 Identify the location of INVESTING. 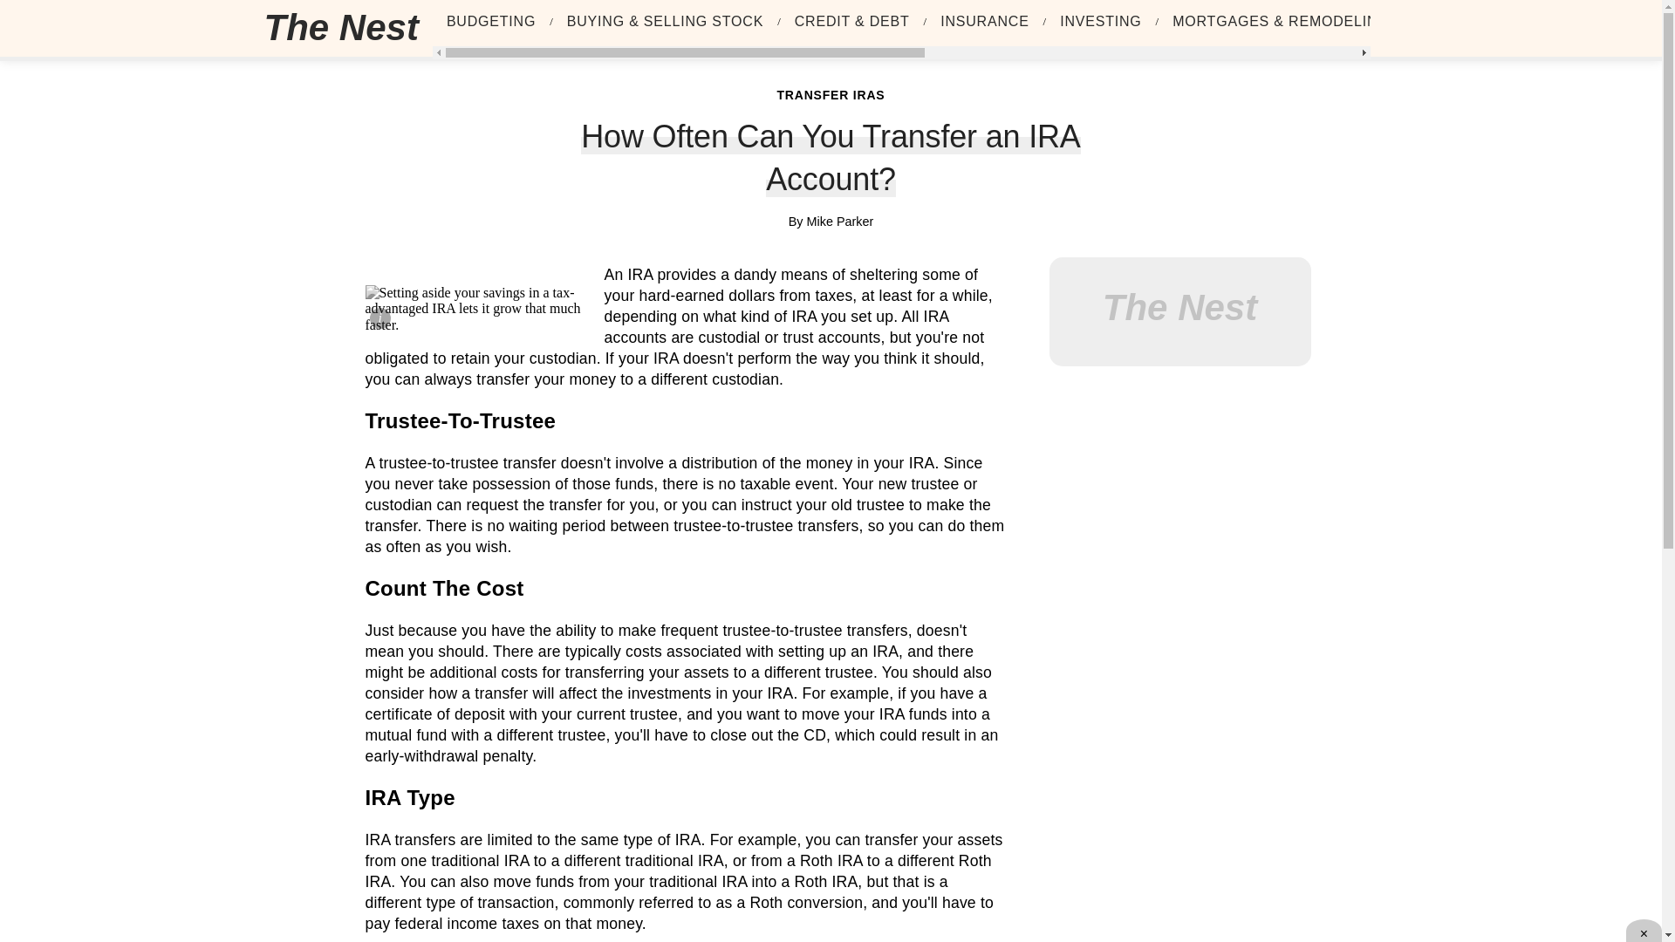
(1100, 22).